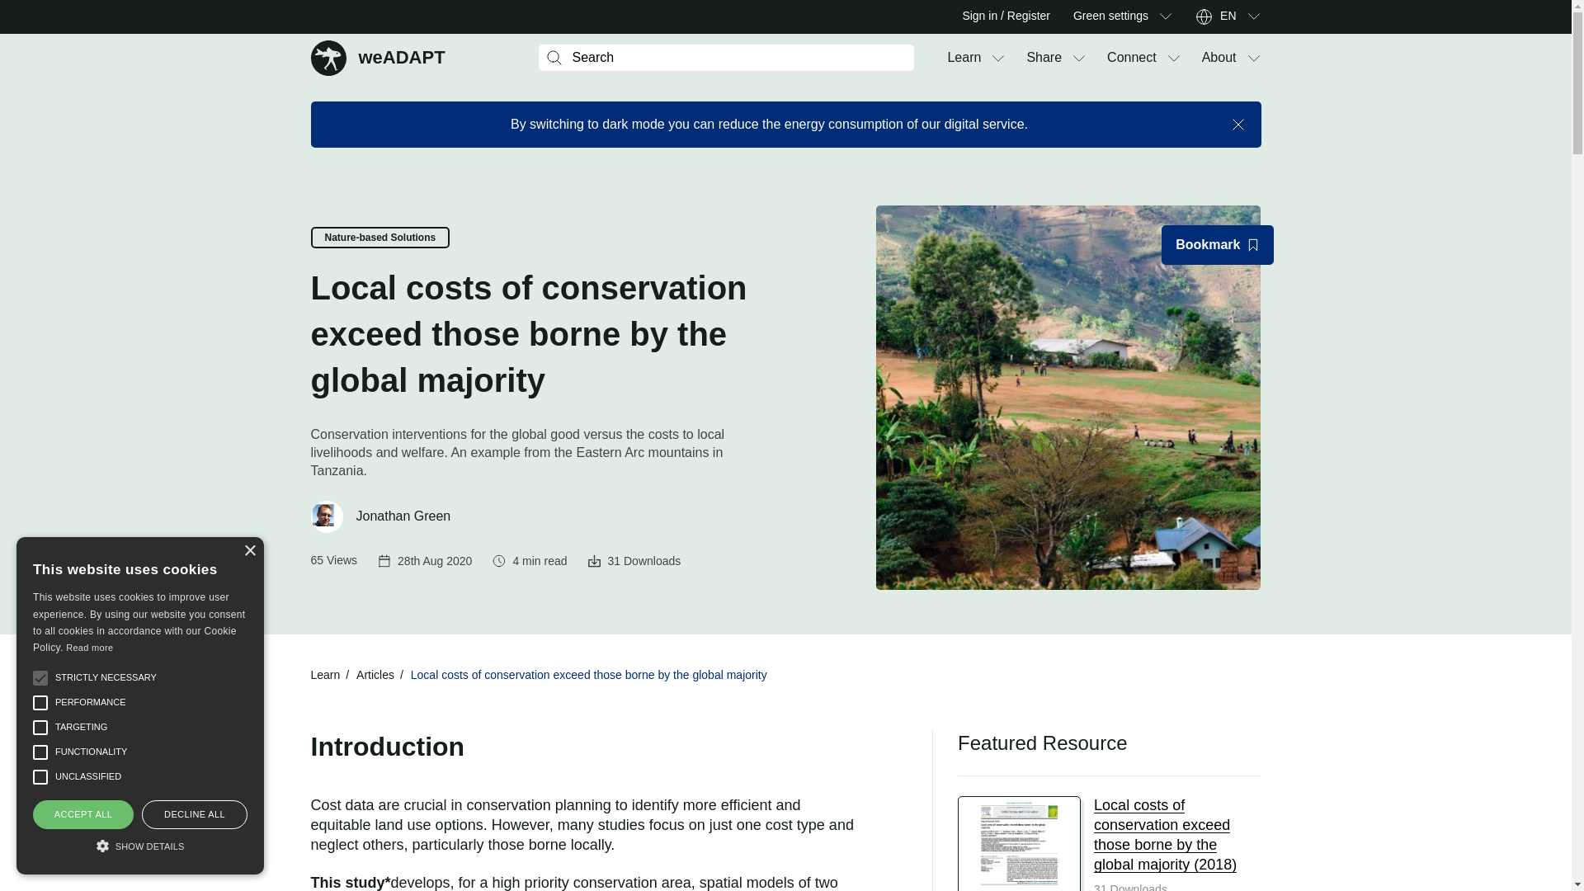  I want to click on Green settings, so click(1252, 58).